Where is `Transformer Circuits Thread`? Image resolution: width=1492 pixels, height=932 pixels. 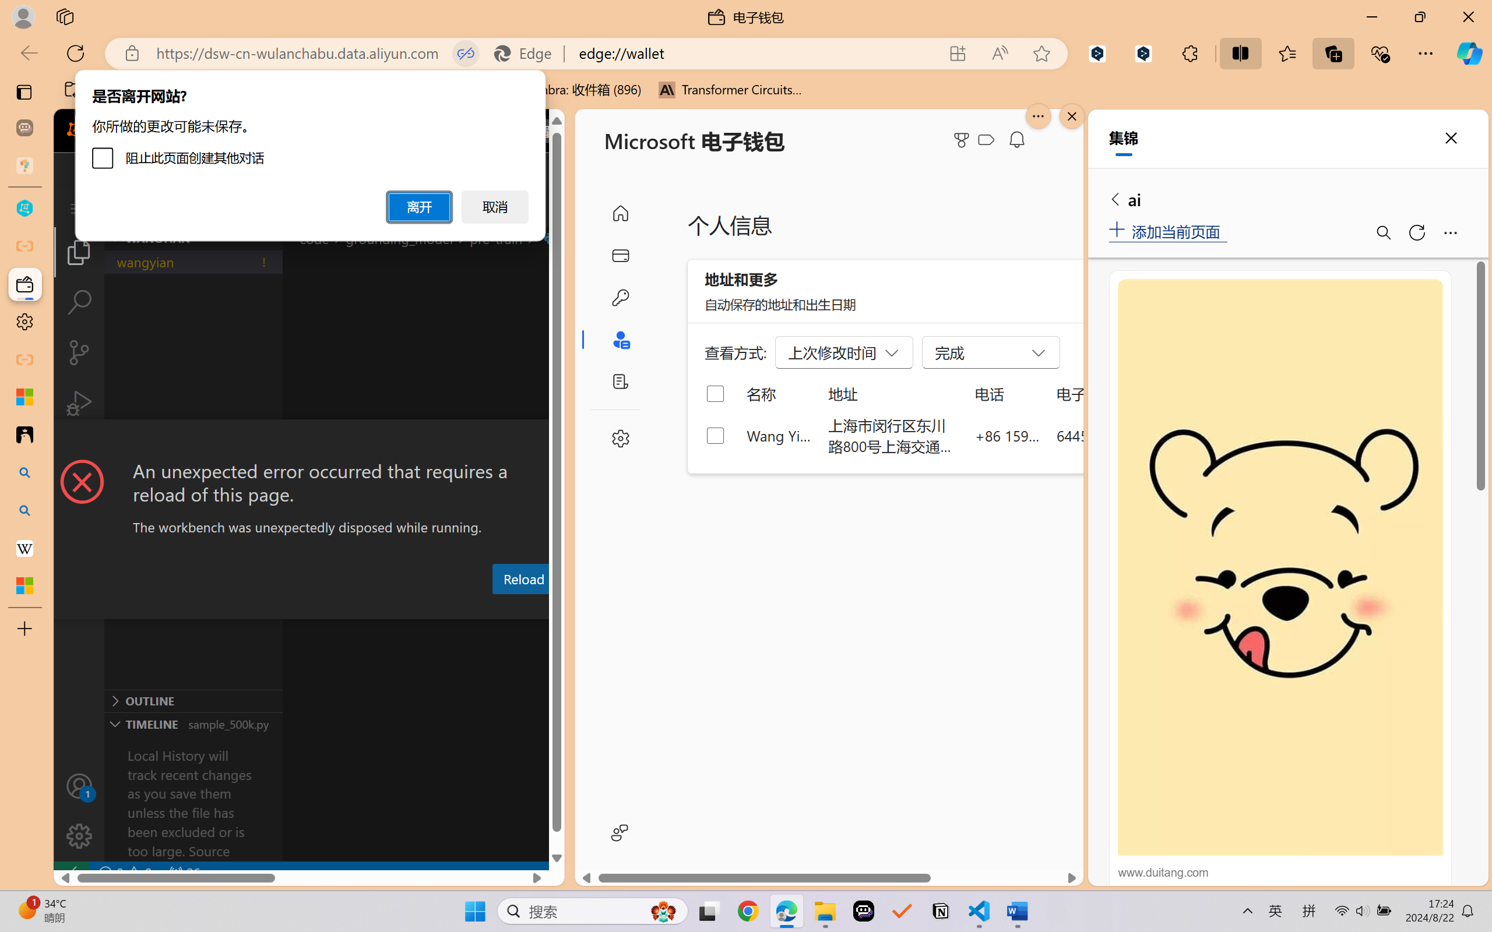
Transformer Circuits Thread is located at coordinates (731, 90).